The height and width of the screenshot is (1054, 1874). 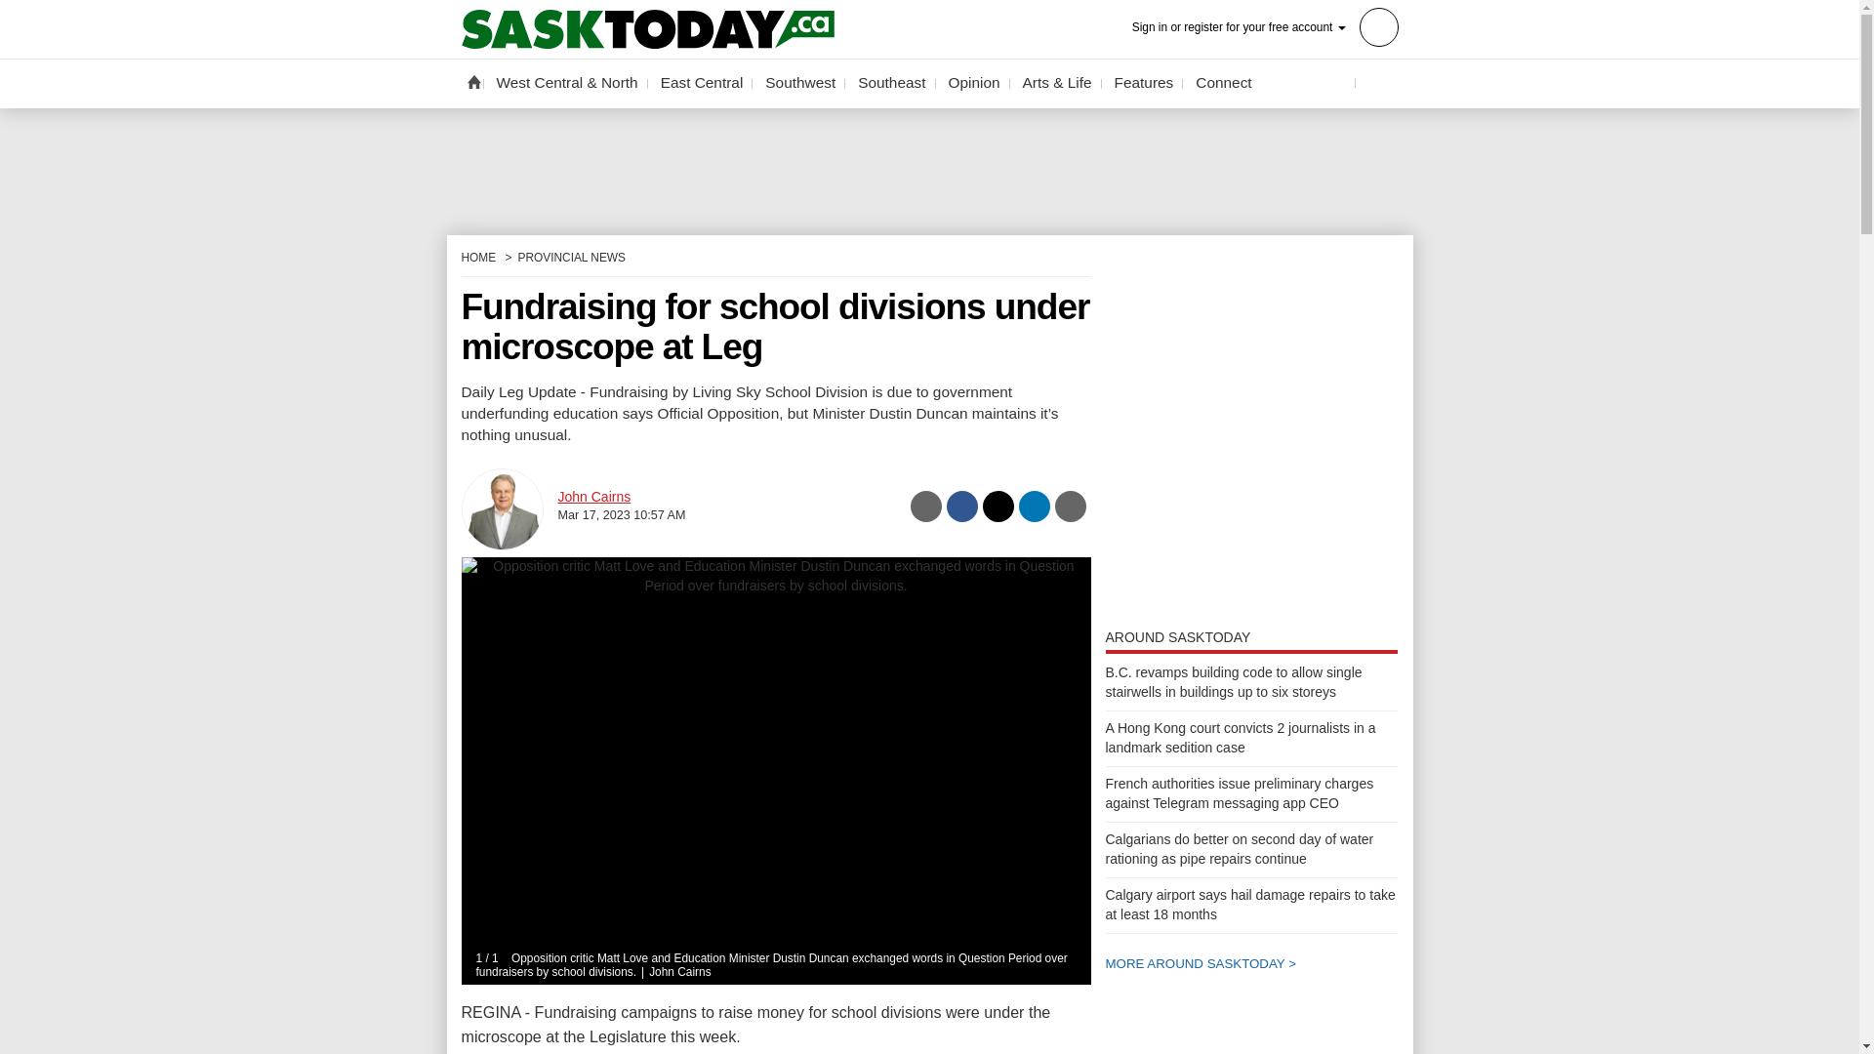 I want to click on East Central, so click(x=703, y=83).